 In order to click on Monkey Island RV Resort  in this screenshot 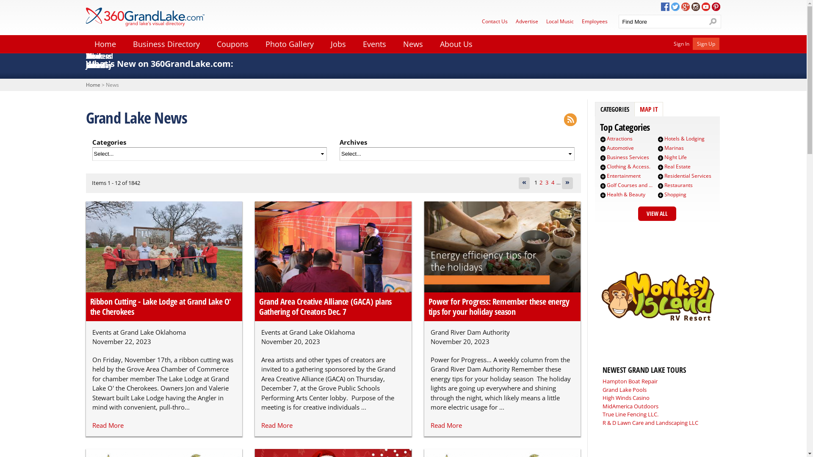, I will do `click(657, 347)`.